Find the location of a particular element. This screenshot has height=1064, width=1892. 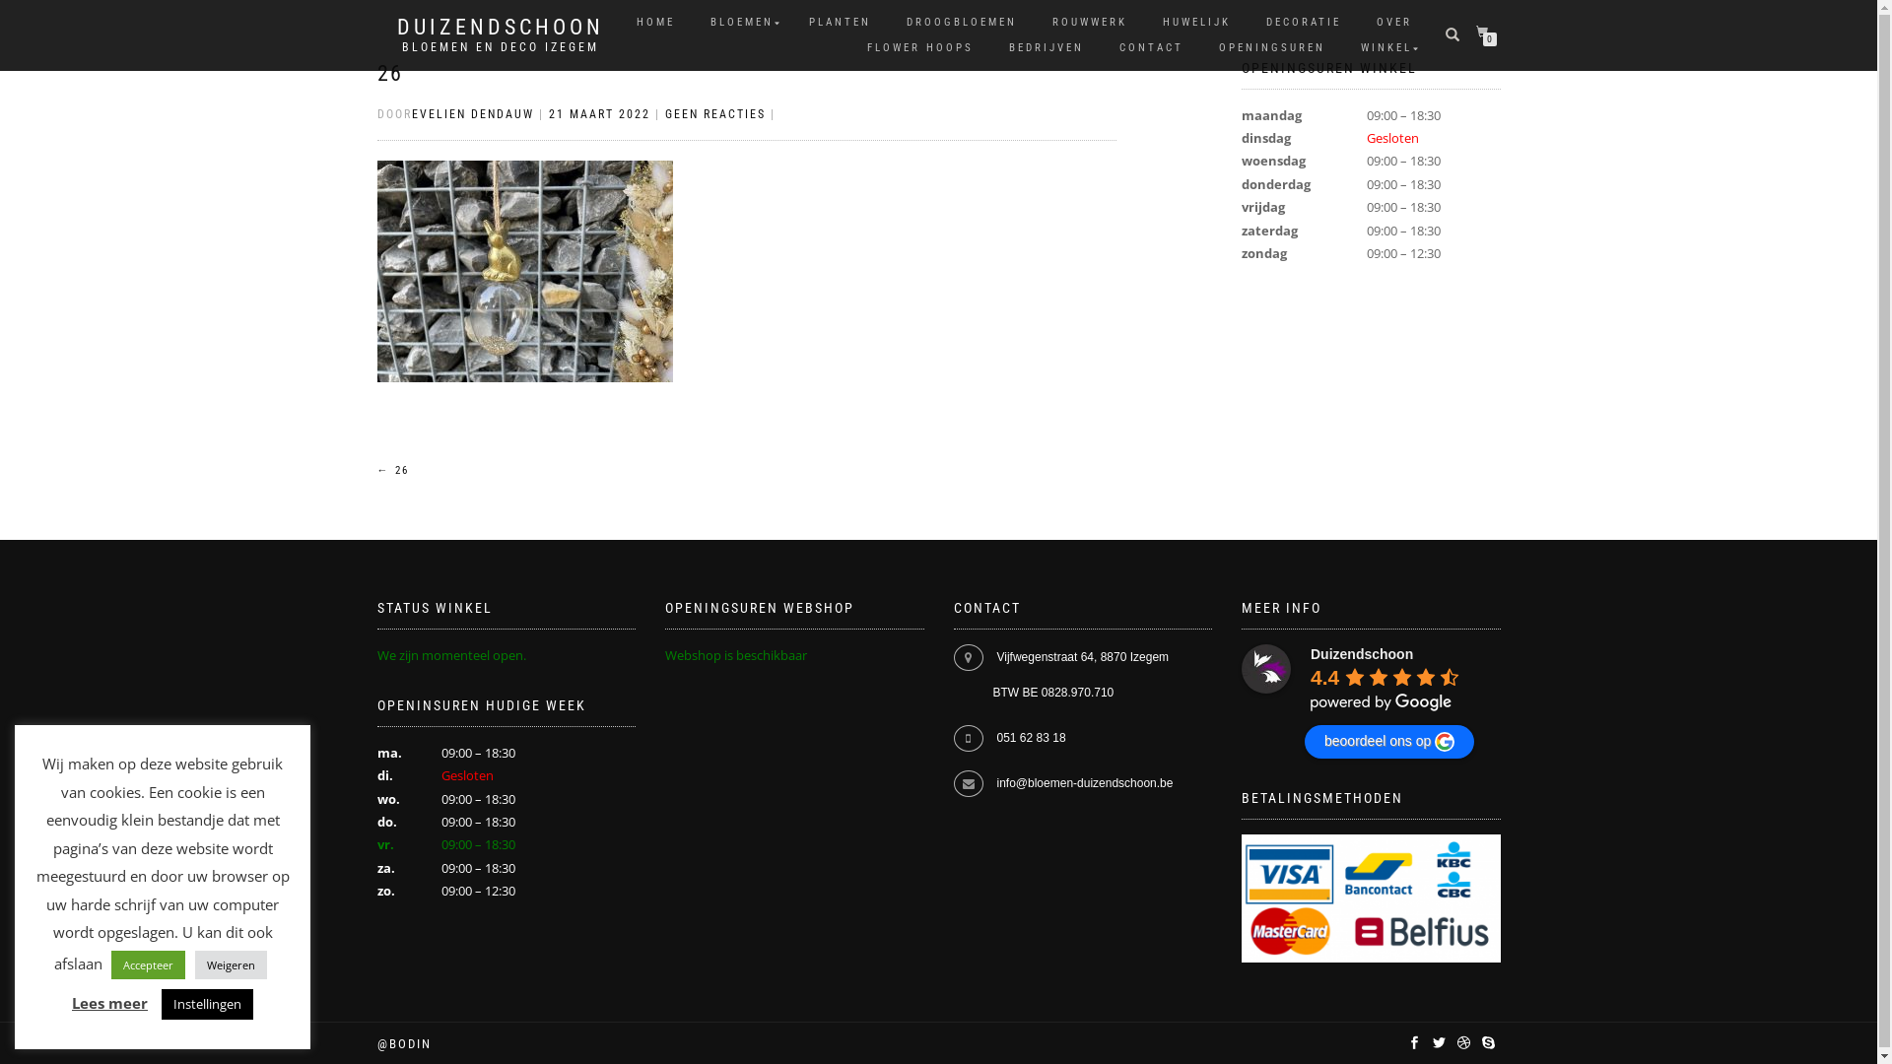

Duizendschoon is located at coordinates (1362, 654).